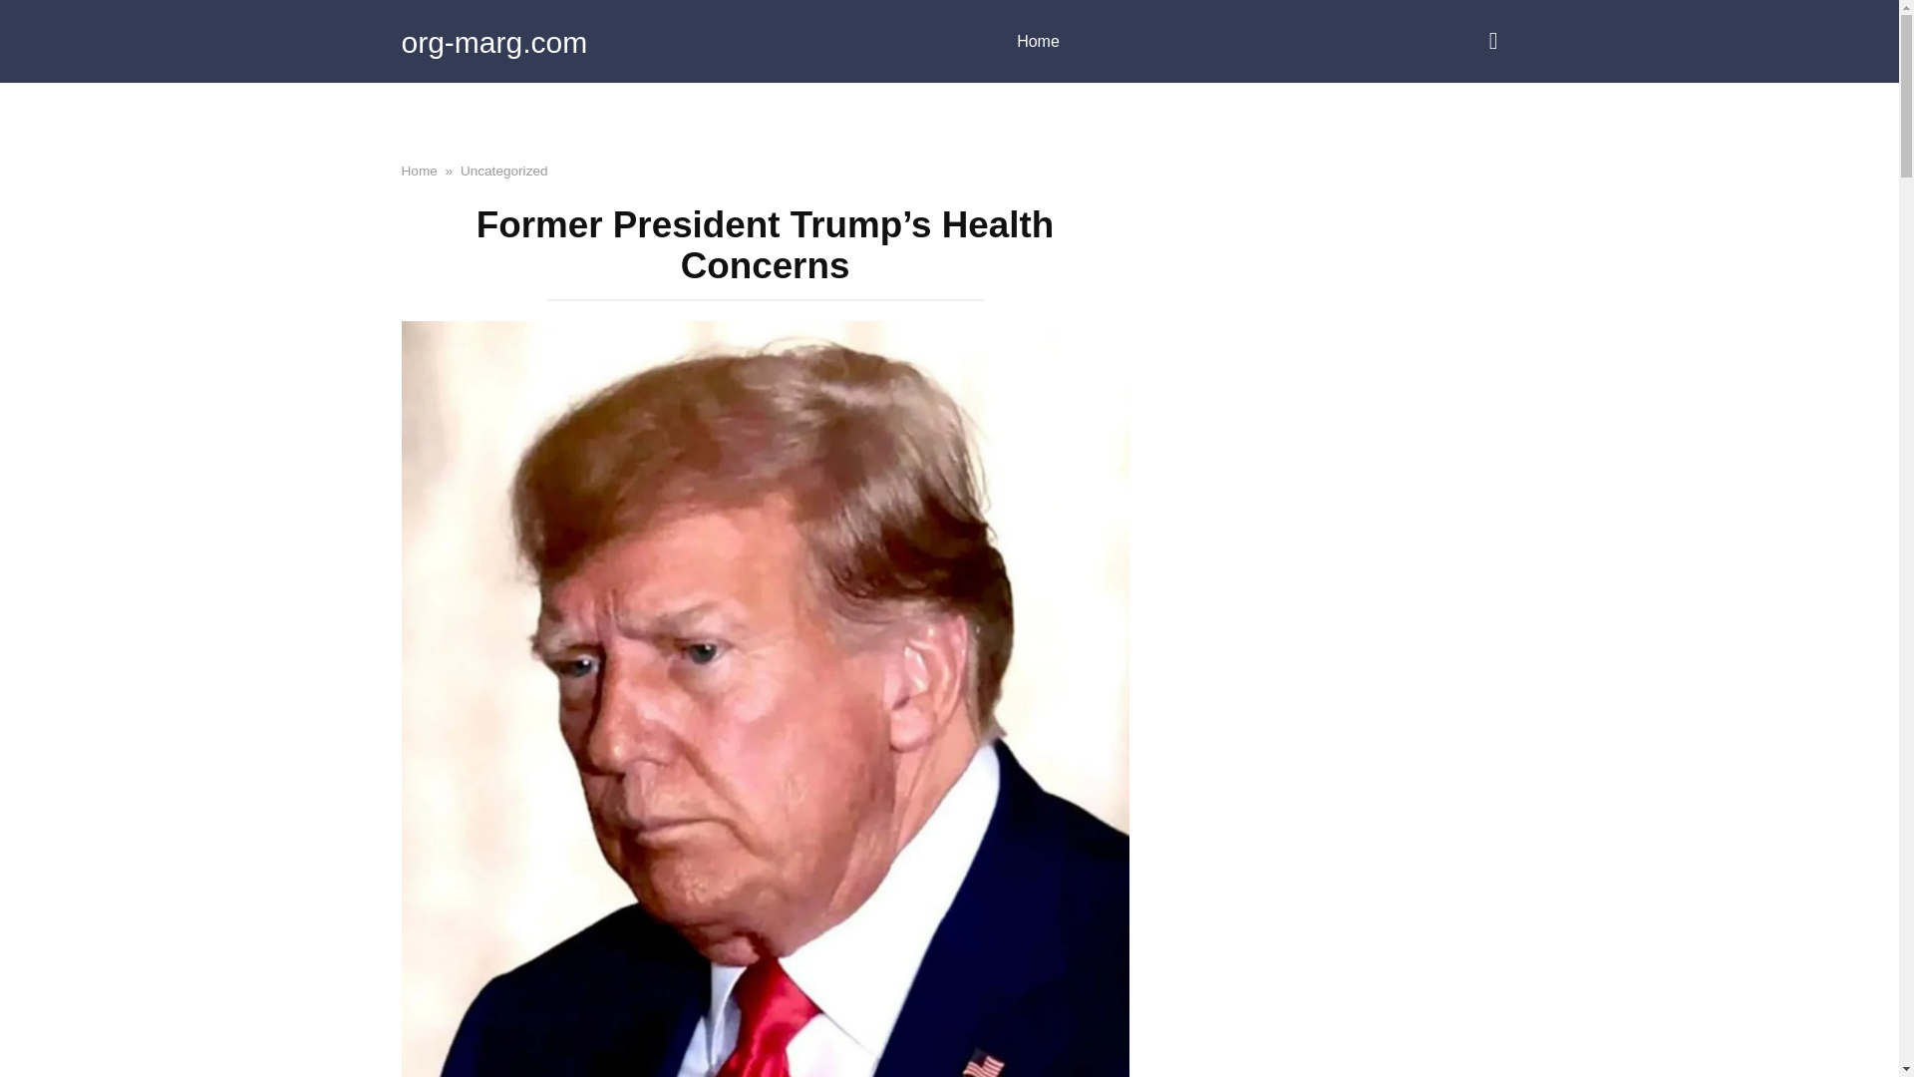  What do you see at coordinates (493, 42) in the screenshot?
I see `org-marg.com` at bounding box center [493, 42].